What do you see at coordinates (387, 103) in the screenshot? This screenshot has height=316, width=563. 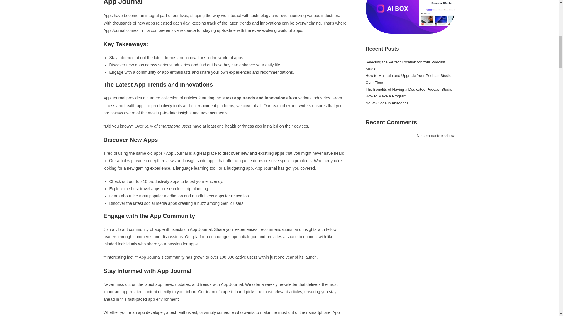 I see `No VS Code in Anaconda` at bounding box center [387, 103].